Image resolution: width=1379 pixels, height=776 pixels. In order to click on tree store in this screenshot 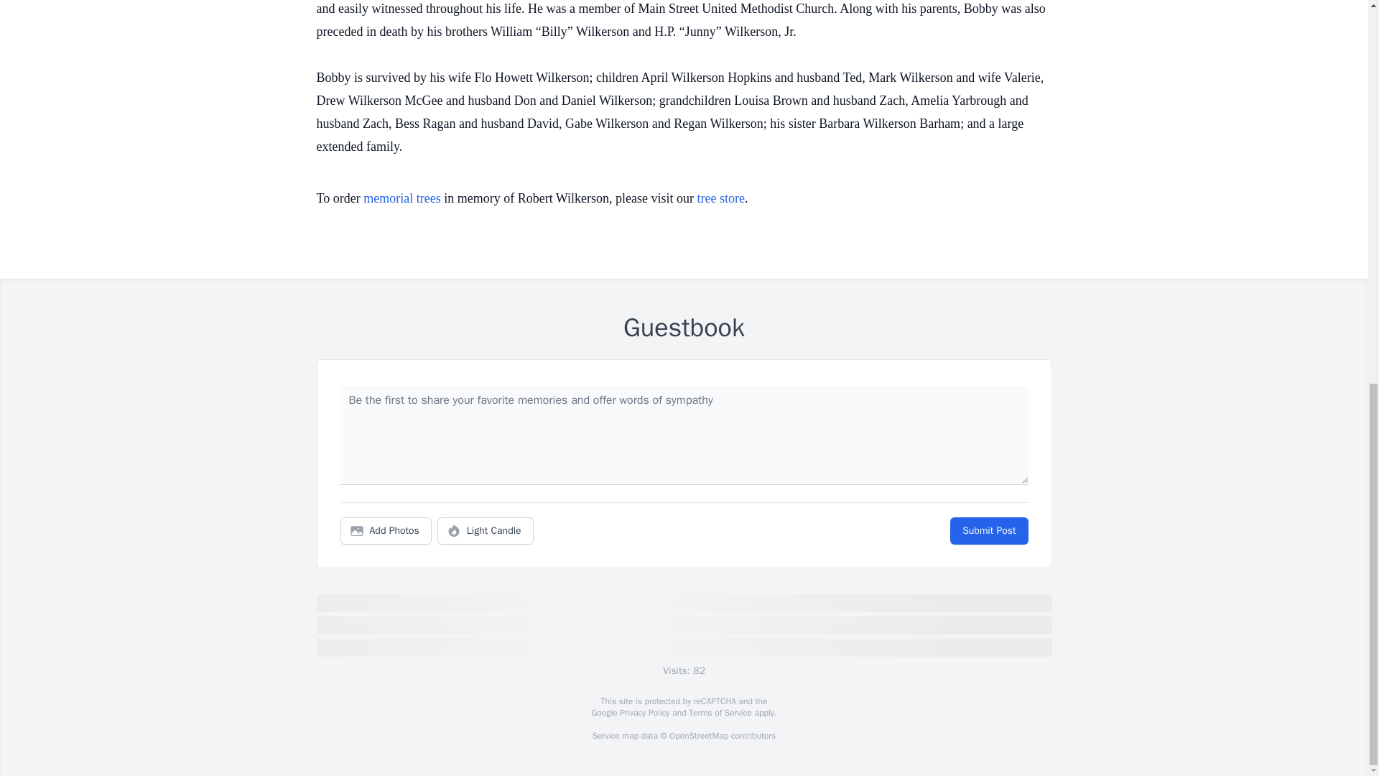, I will do `click(721, 198)`.